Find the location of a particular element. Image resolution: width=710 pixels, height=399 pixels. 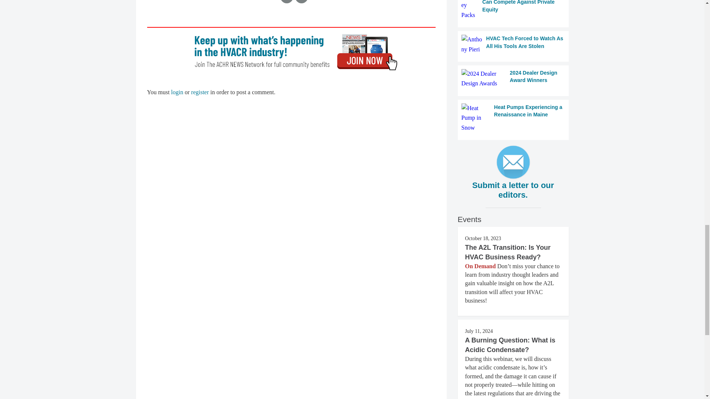

A Burning Question: What is Acidic Condensate? is located at coordinates (510, 345).